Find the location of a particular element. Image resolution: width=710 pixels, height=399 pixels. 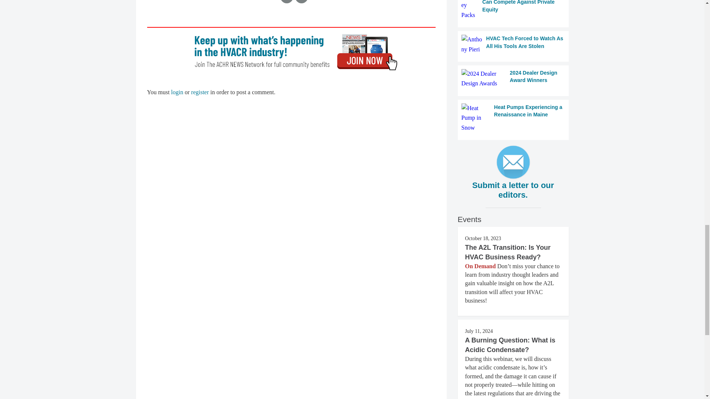

A Burning Question: What is Acidic Condensate? is located at coordinates (510, 345).